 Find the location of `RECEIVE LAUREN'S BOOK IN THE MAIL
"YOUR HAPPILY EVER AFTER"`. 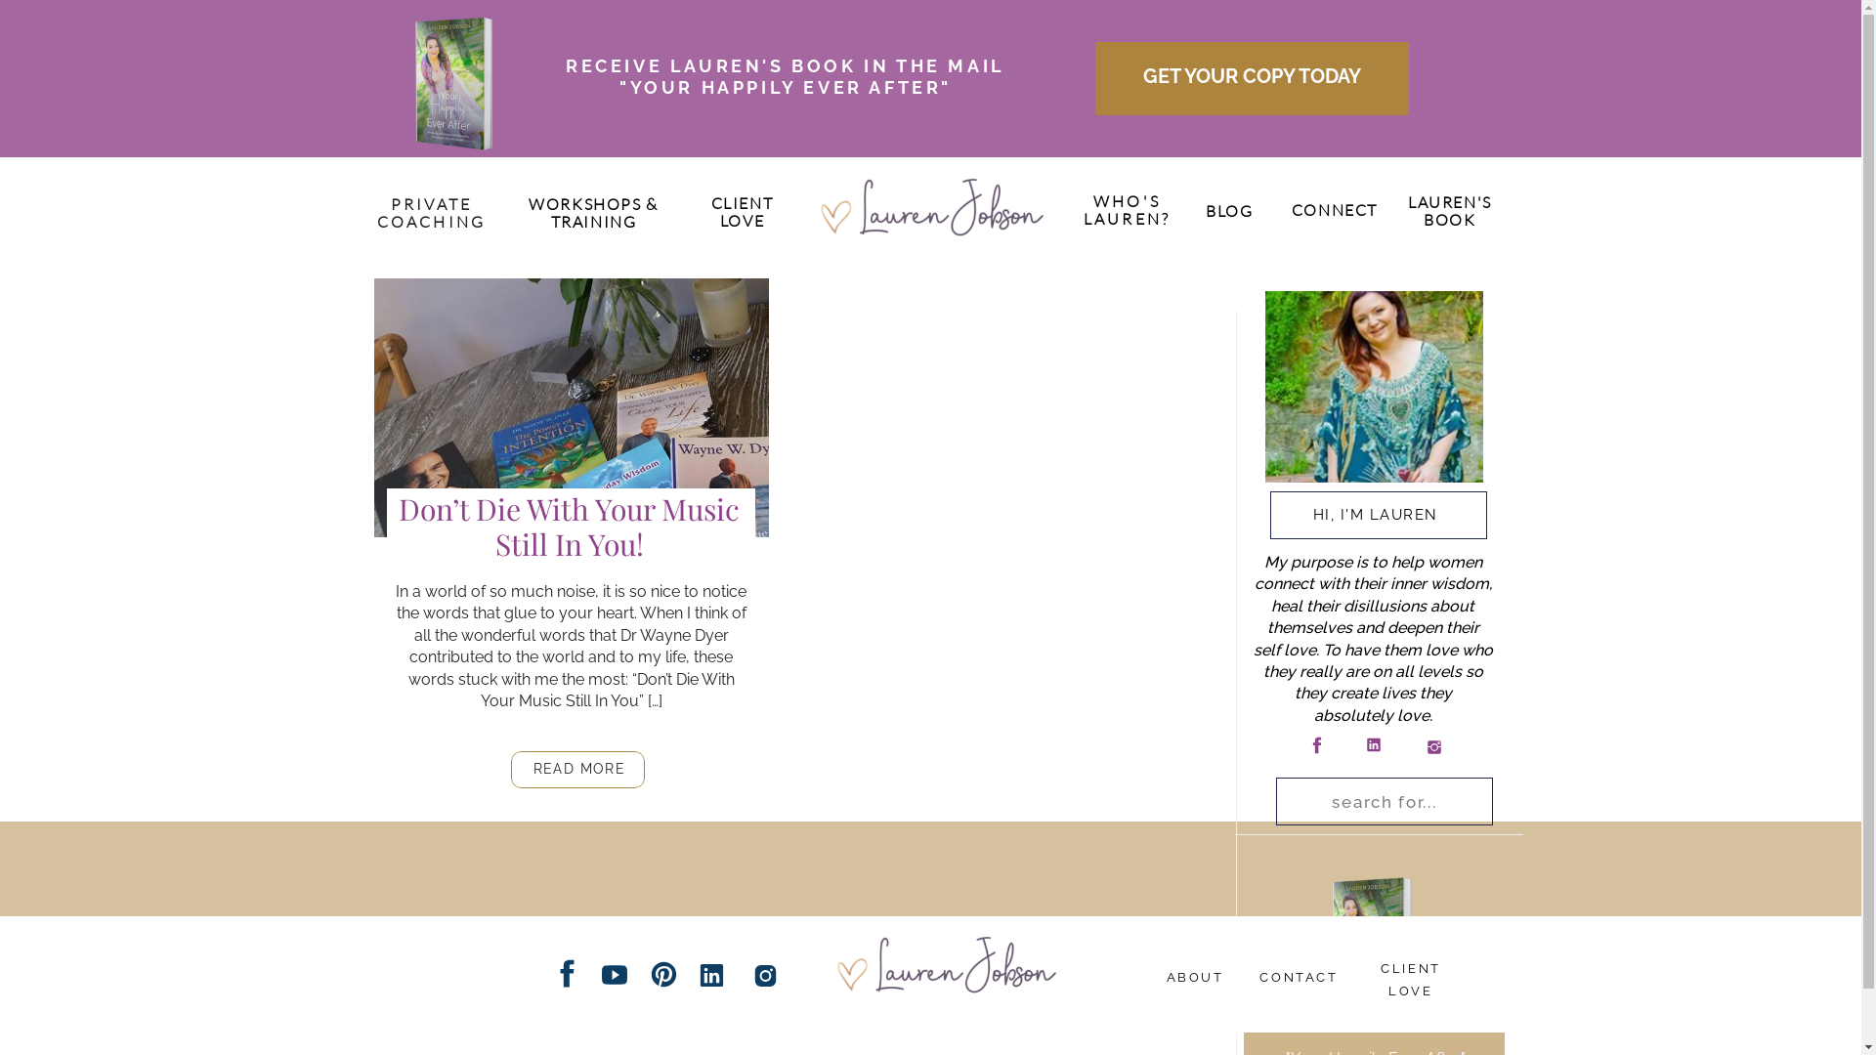

RECEIVE LAUREN'S BOOK IN THE MAIL
"YOUR HAPPILY EVER AFTER" is located at coordinates (786, 86).